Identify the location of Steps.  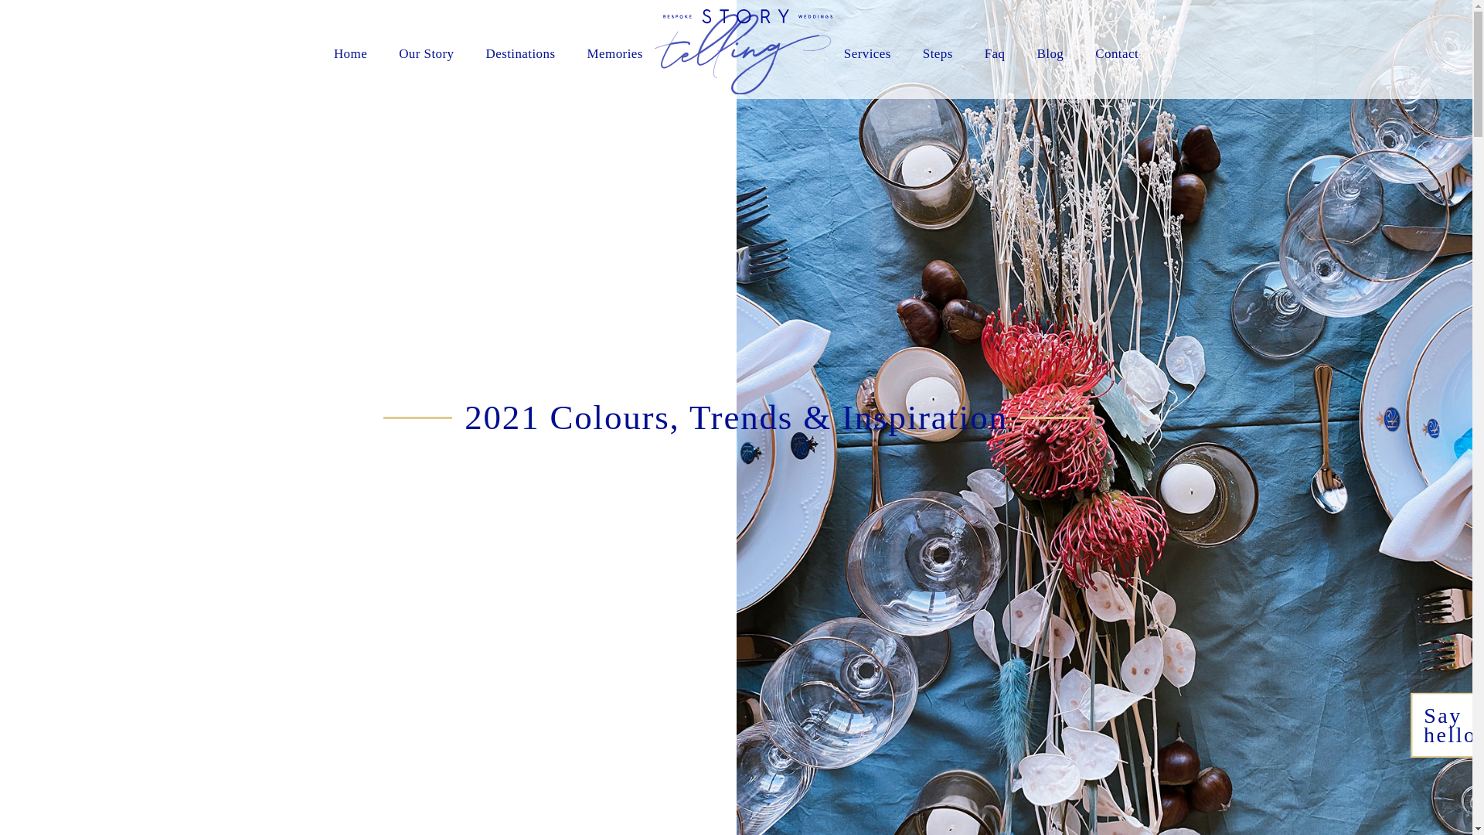
(938, 53).